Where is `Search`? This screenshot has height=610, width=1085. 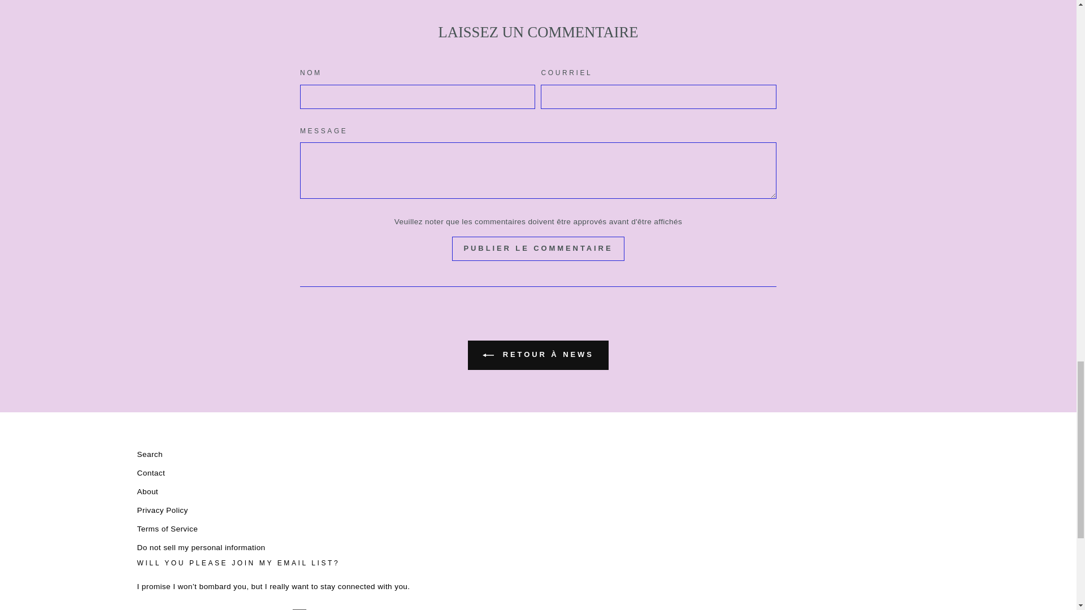 Search is located at coordinates (149, 454).